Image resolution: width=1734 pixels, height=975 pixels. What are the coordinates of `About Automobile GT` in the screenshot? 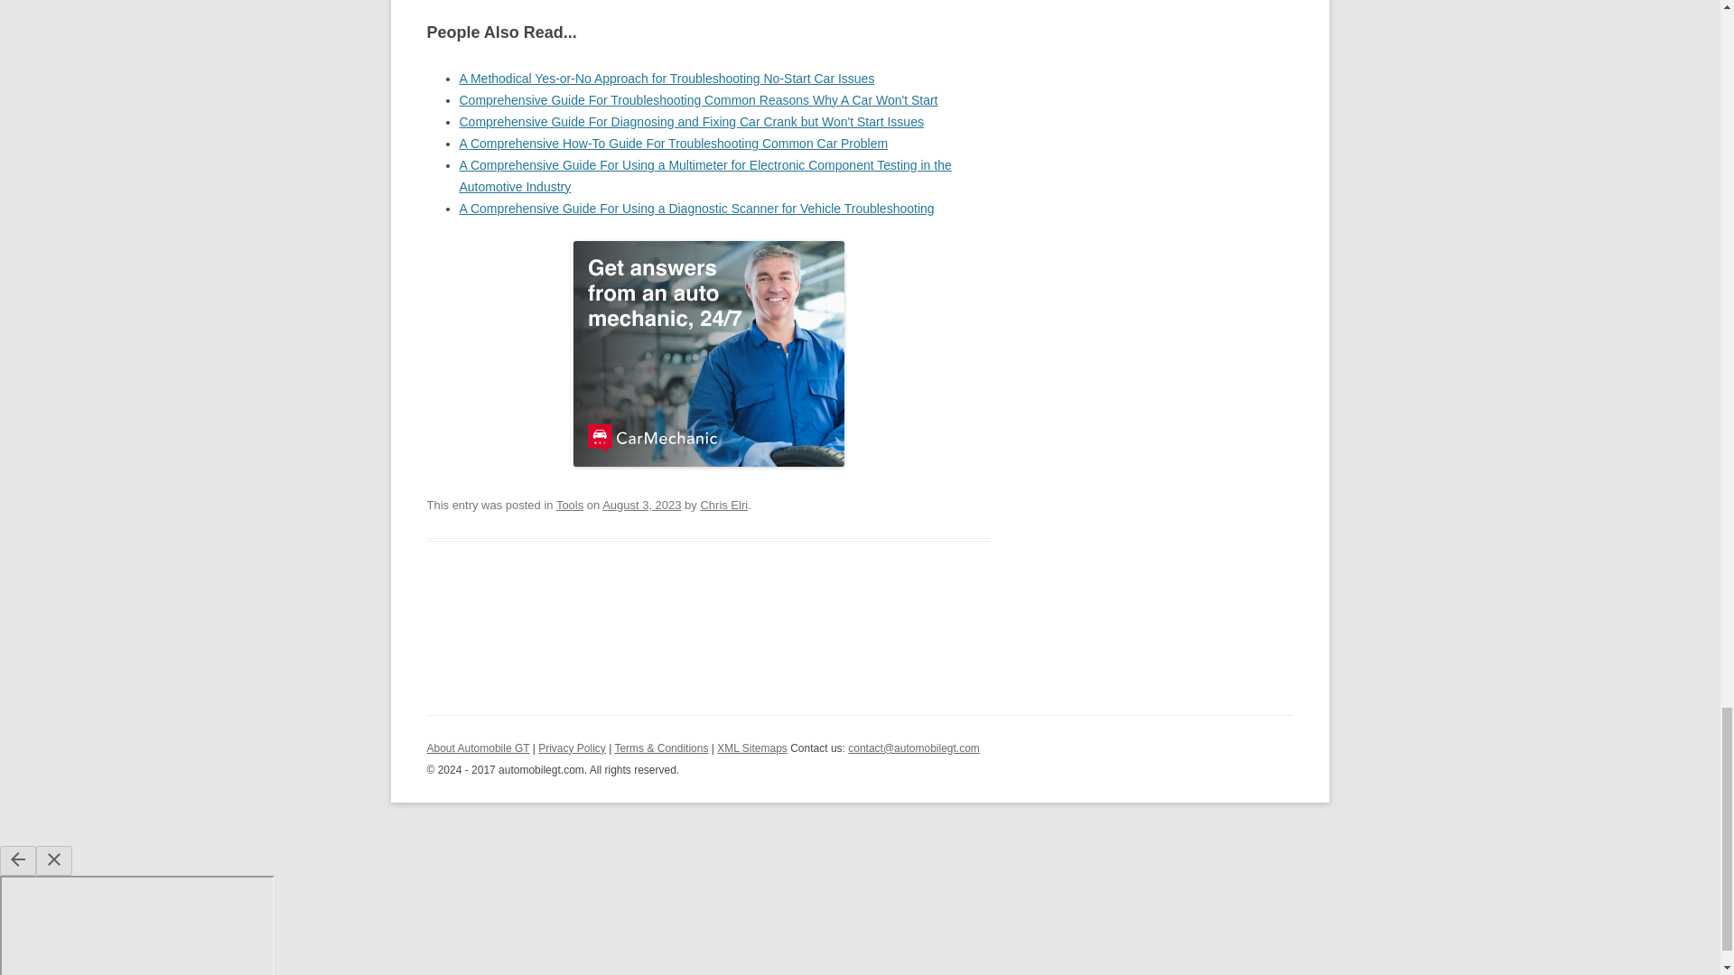 It's located at (477, 747).